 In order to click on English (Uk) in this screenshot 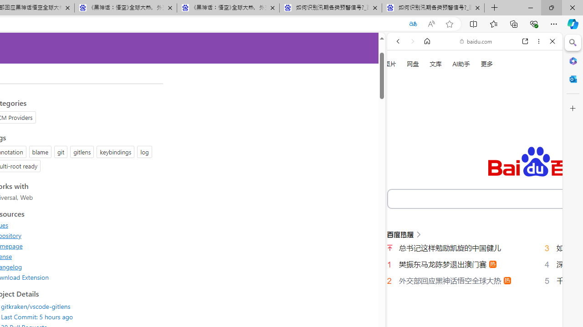, I will do `click(475, 285)`.